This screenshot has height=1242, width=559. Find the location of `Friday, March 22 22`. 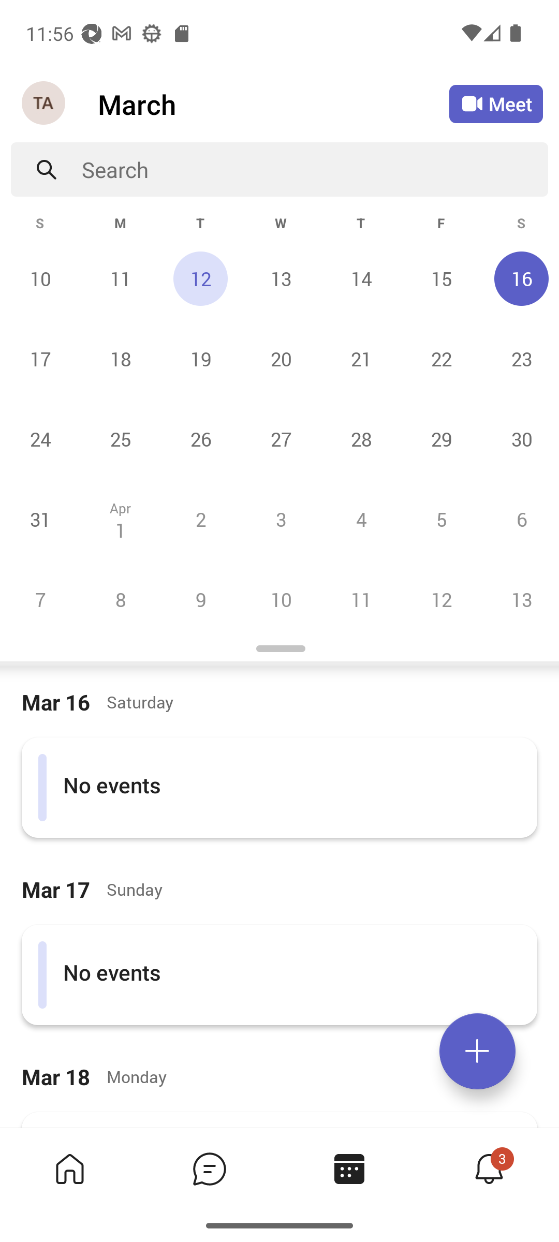

Friday, March 22 22 is located at coordinates (441, 359).